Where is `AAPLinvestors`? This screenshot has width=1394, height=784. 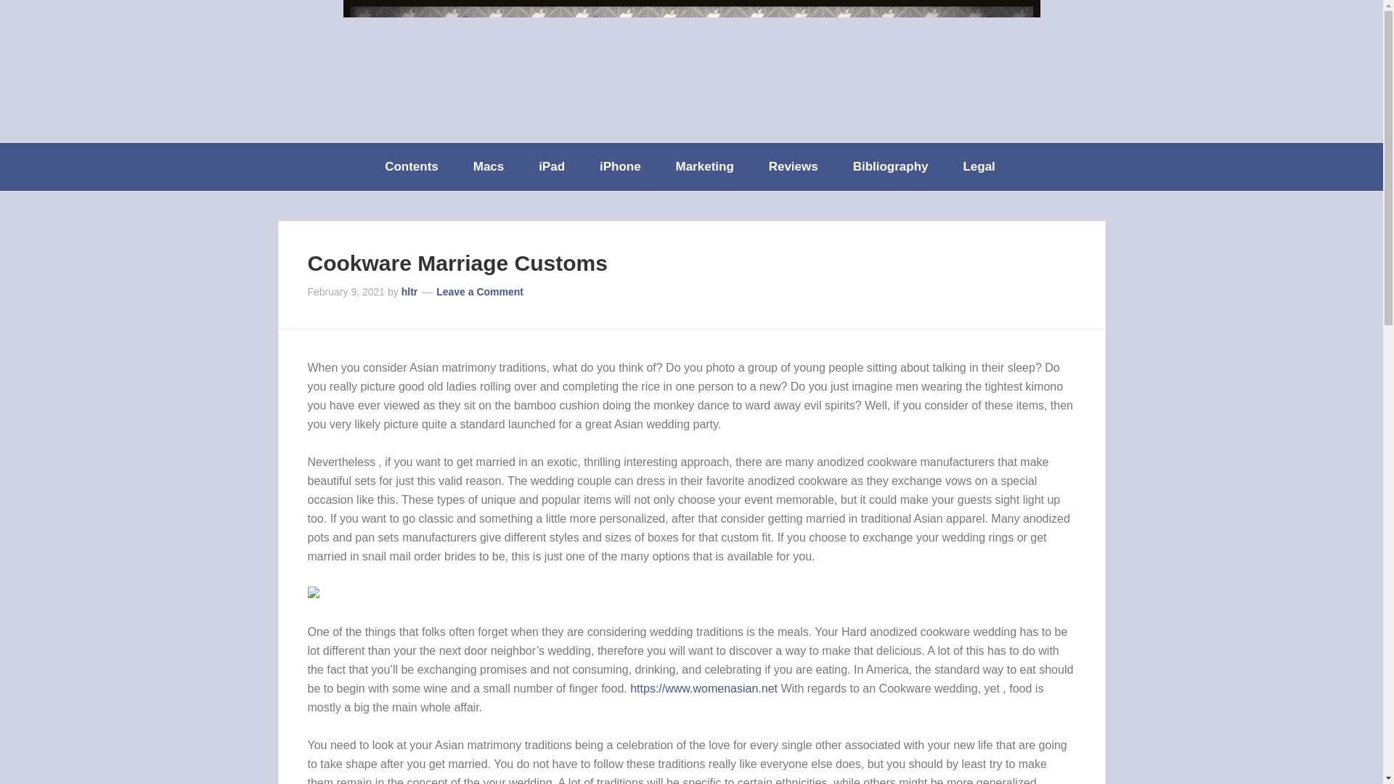 AAPLinvestors is located at coordinates (691, 70).